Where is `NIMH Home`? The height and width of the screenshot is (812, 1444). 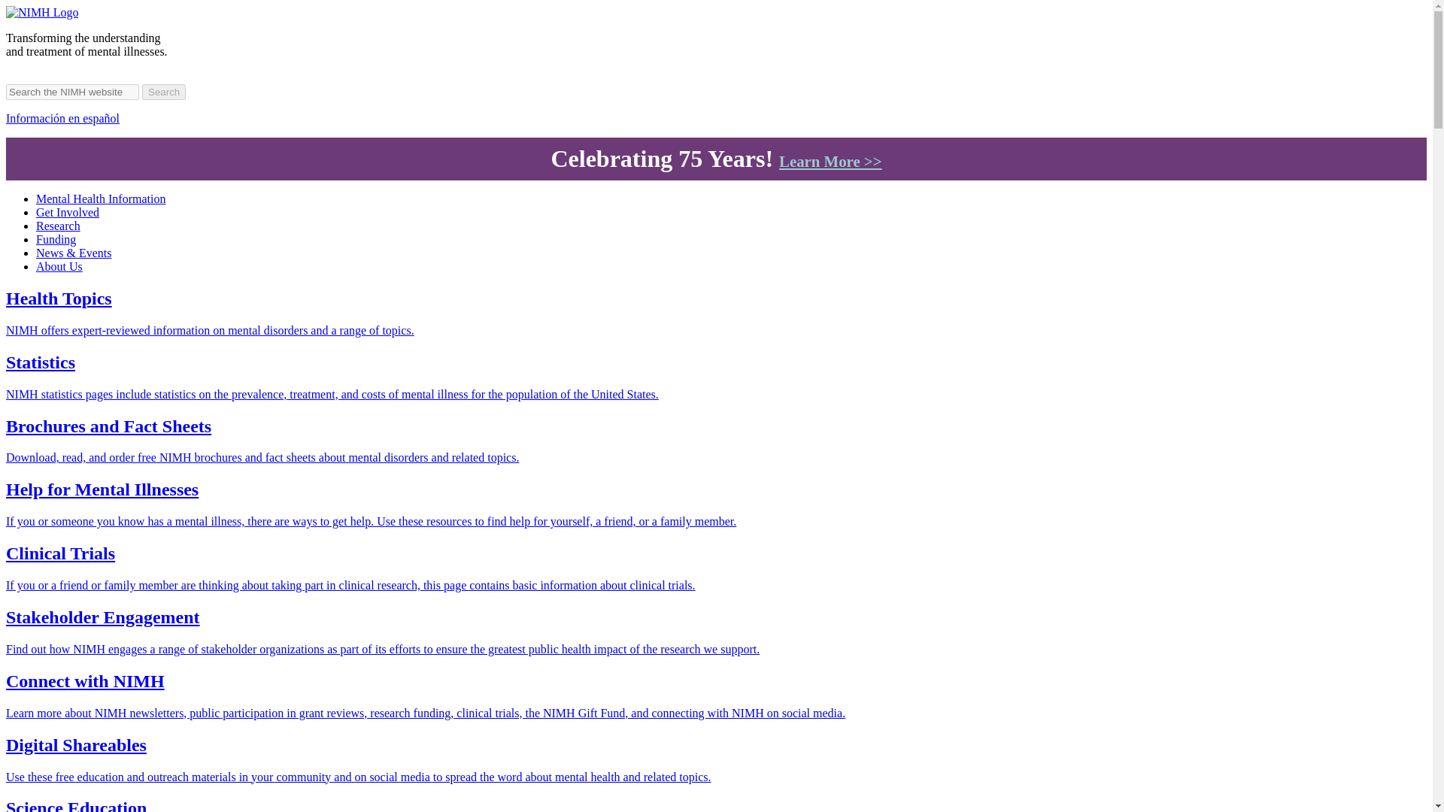 NIMH Home is located at coordinates (41, 12).